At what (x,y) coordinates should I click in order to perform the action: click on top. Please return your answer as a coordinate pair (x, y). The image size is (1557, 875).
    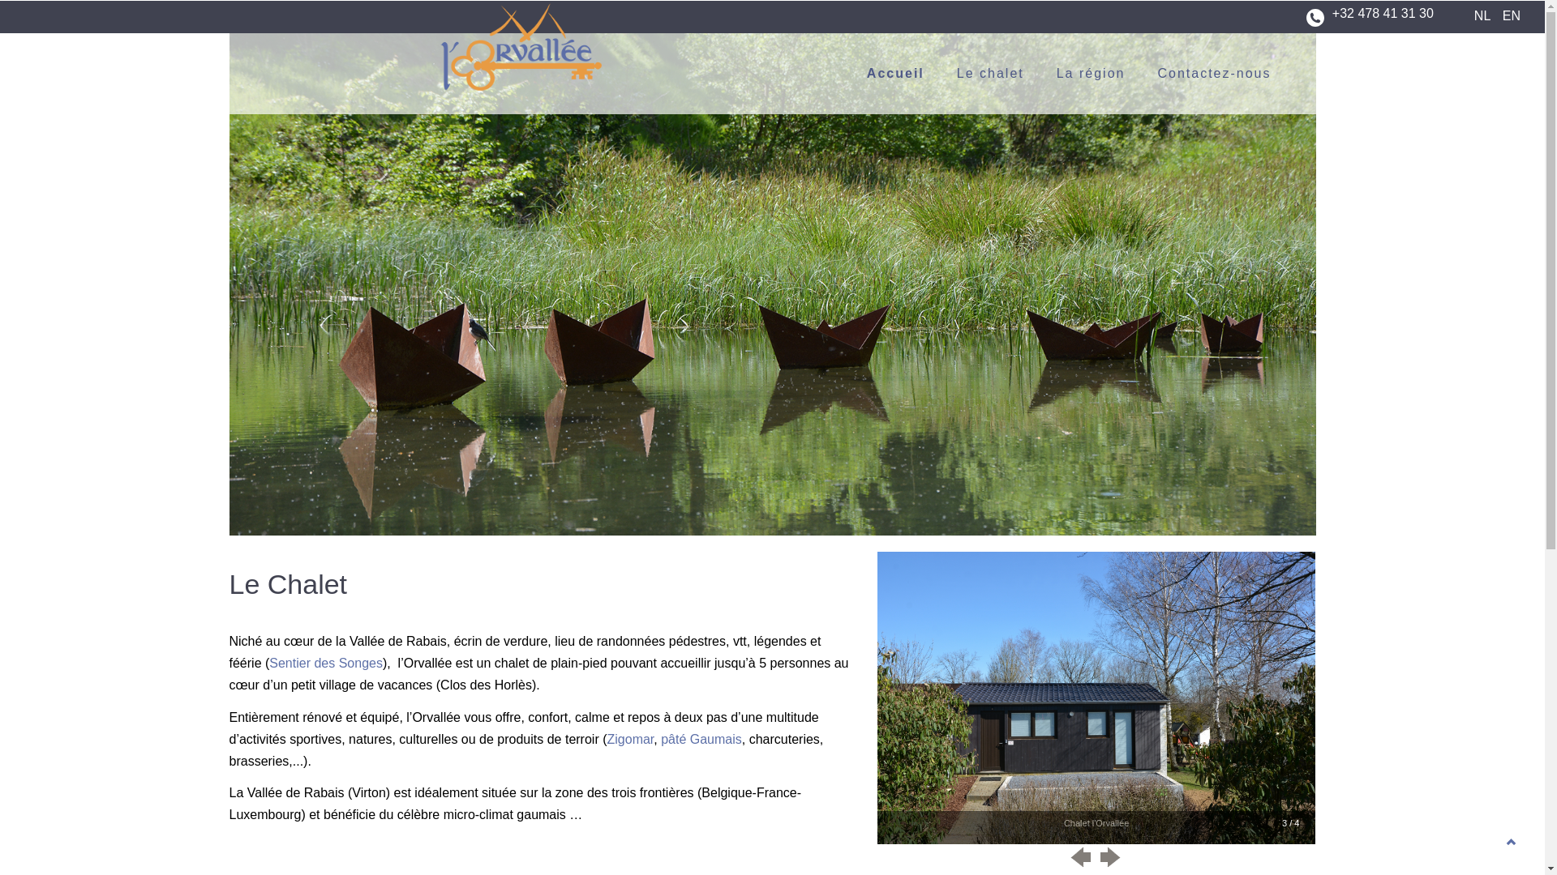
    Looking at the image, I should click on (1512, 846).